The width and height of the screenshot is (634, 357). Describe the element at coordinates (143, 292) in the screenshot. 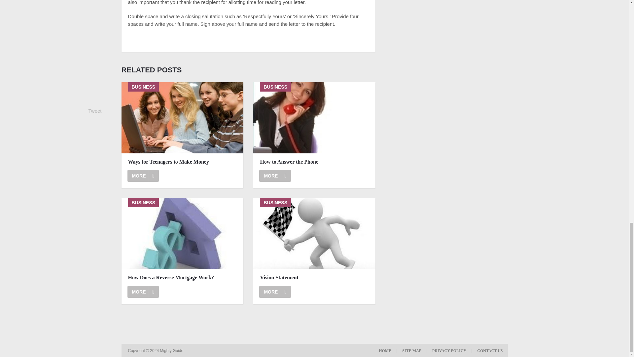

I see `How Does a Reverse Mortgage Work?` at that location.